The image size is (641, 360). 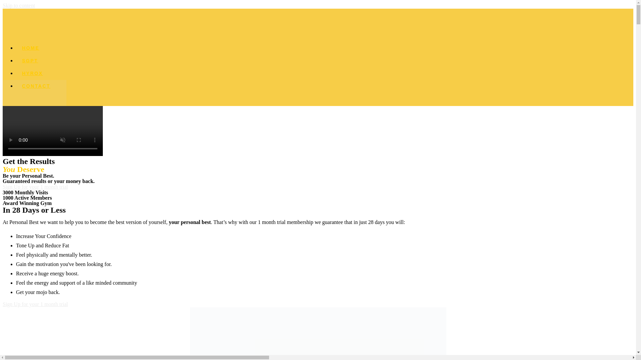 I want to click on HYROX, so click(x=32, y=73).